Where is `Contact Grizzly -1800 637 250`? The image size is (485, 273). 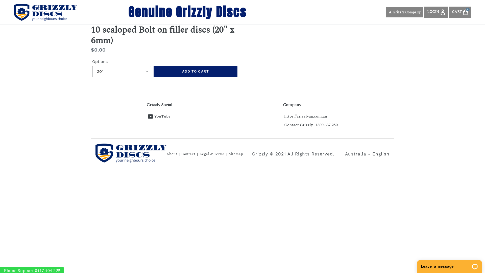
Contact Grizzly -1800 637 250 is located at coordinates (311, 125).